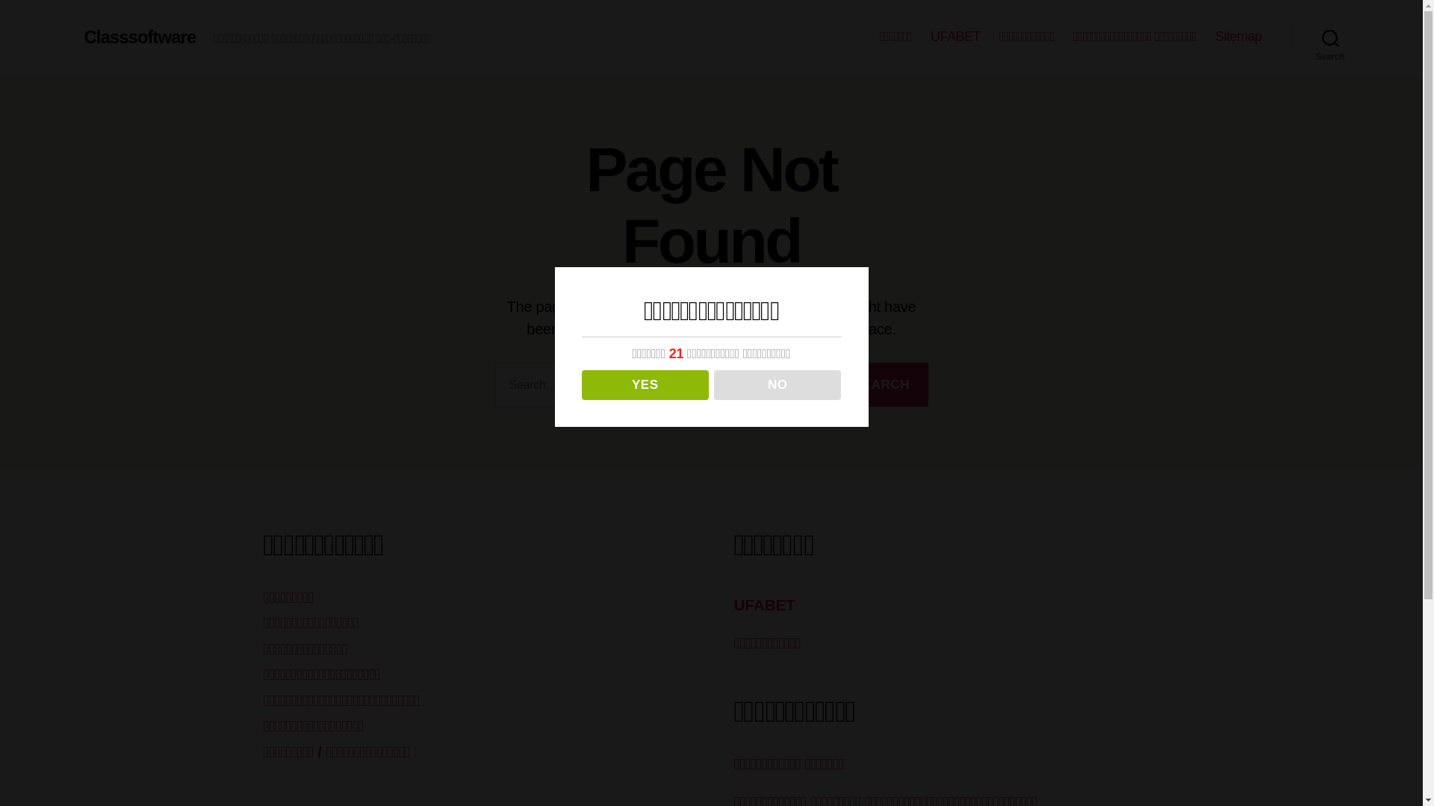 This screenshot has height=806, width=1434. Describe the element at coordinates (778, 385) in the screenshot. I see `NO` at that location.